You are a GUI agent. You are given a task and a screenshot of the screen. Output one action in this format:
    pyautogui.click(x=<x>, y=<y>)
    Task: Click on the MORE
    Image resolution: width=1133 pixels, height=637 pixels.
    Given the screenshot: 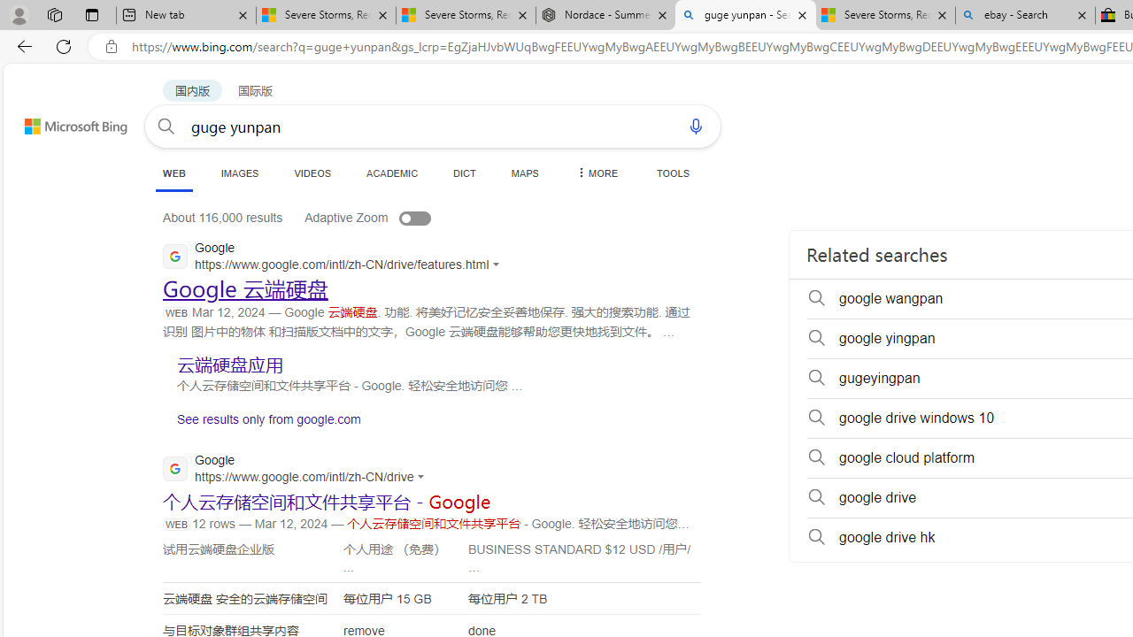 What is the action you would take?
    pyautogui.click(x=596, y=173)
    